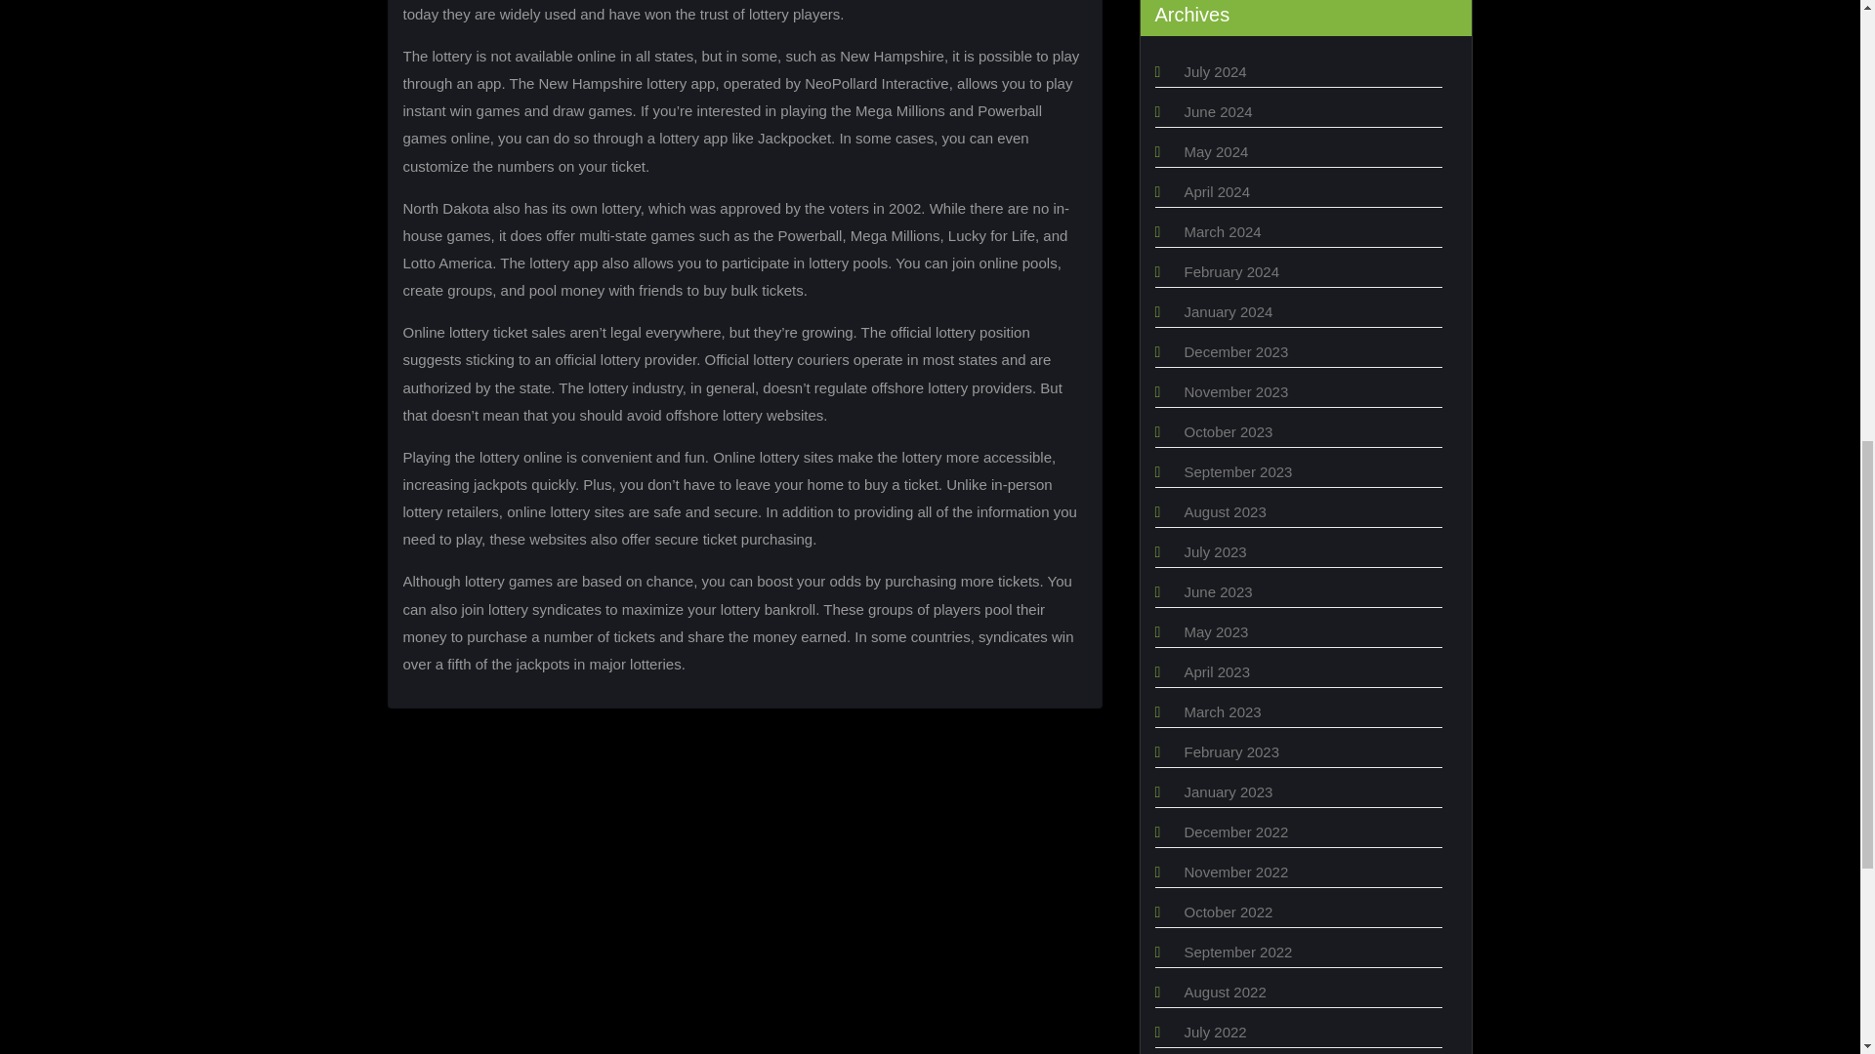  I want to click on November 2023, so click(1235, 392).